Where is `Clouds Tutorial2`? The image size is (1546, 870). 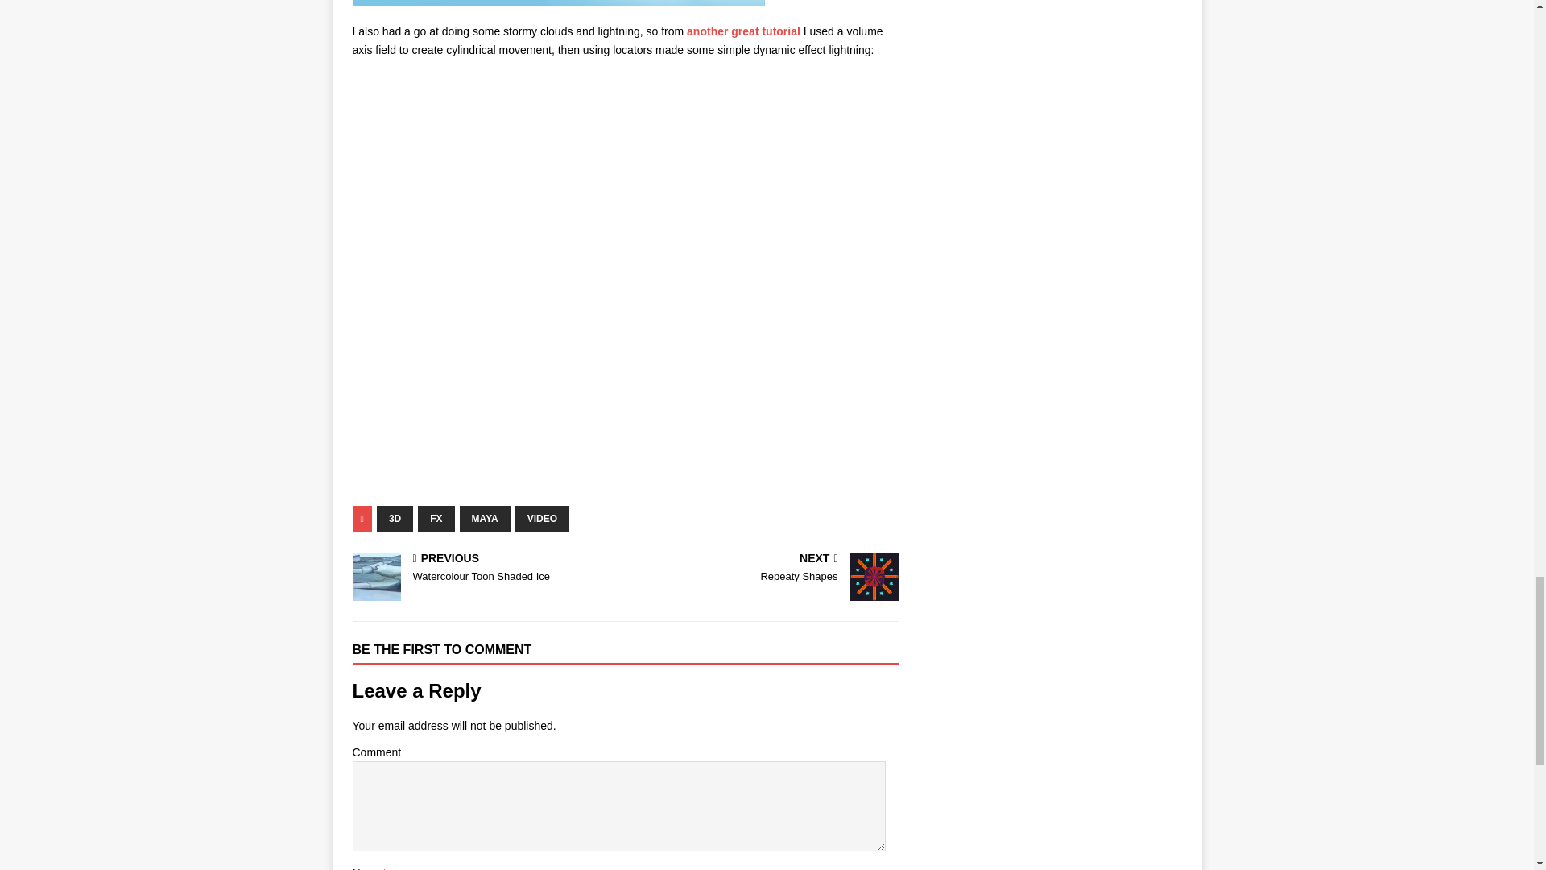
Clouds Tutorial2 is located at coordinates (765, 569).